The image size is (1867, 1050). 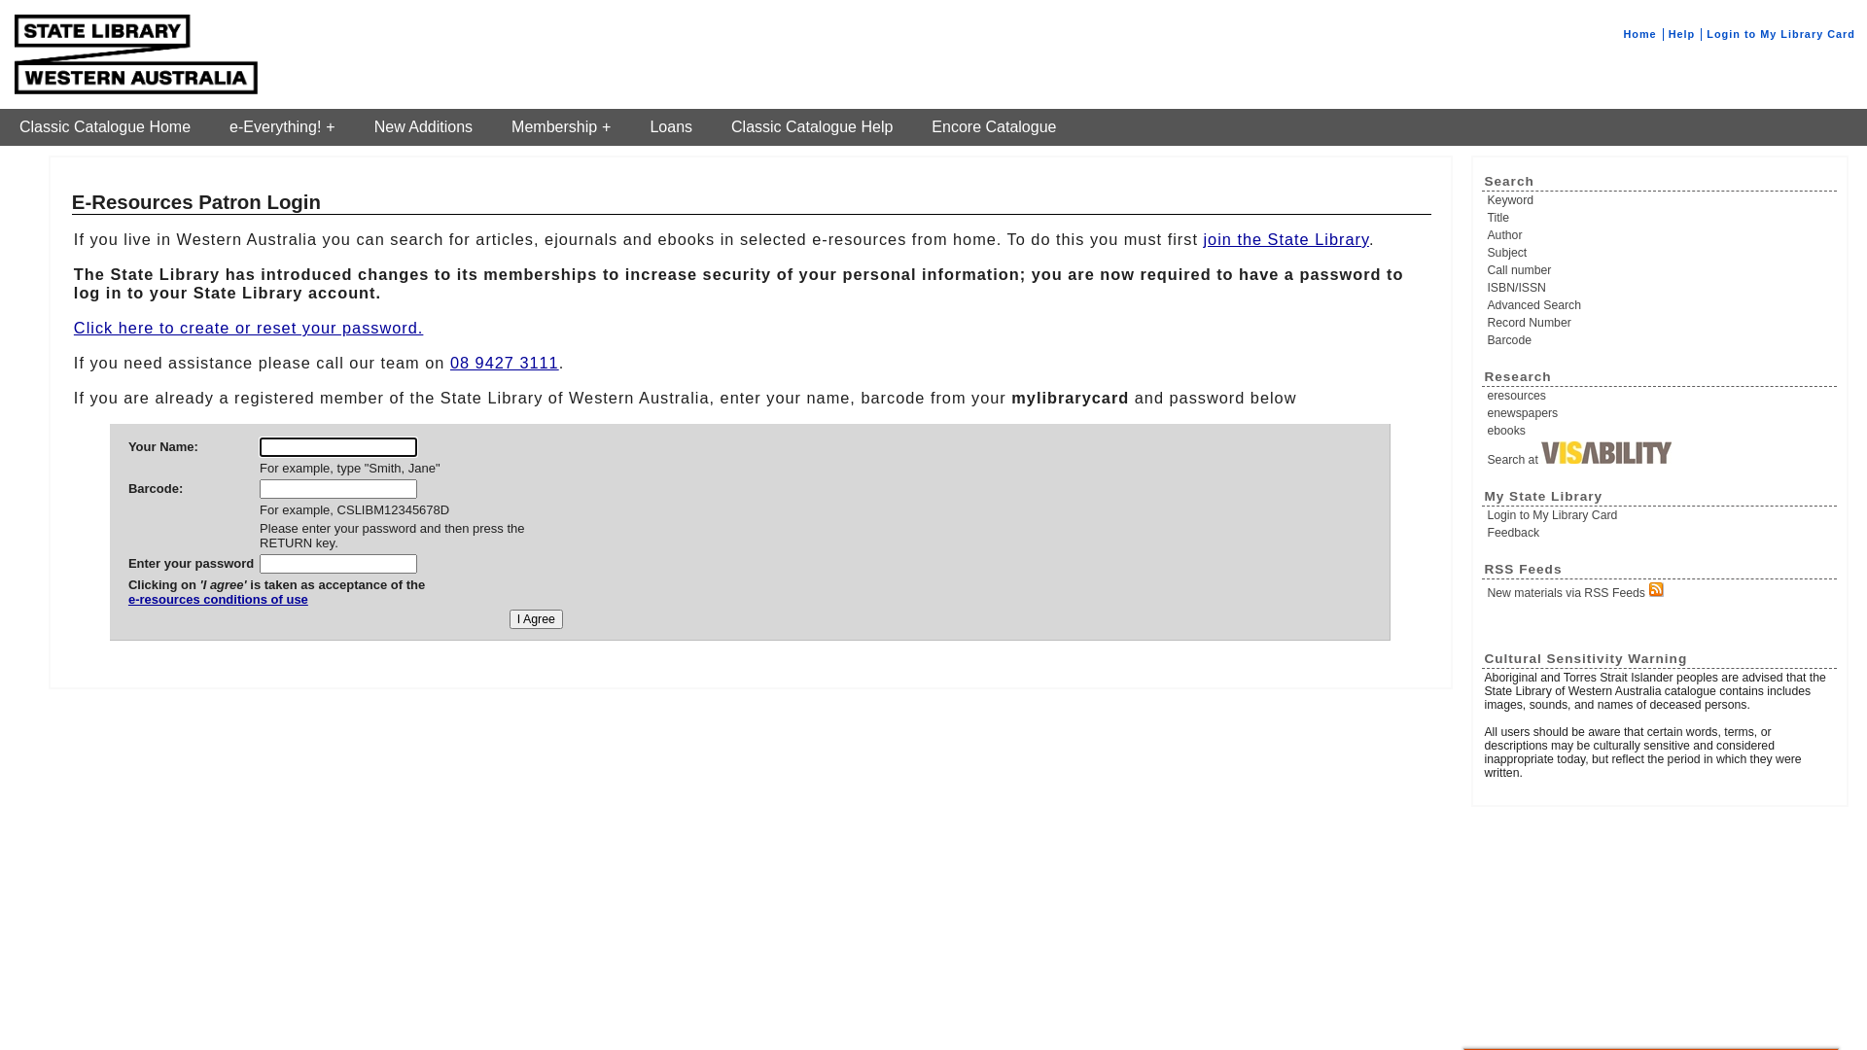 What do you see at coordinates (105, 127) in the screenshot?
I see `Classic Catalogue Home` at bounding box center [105, 127].